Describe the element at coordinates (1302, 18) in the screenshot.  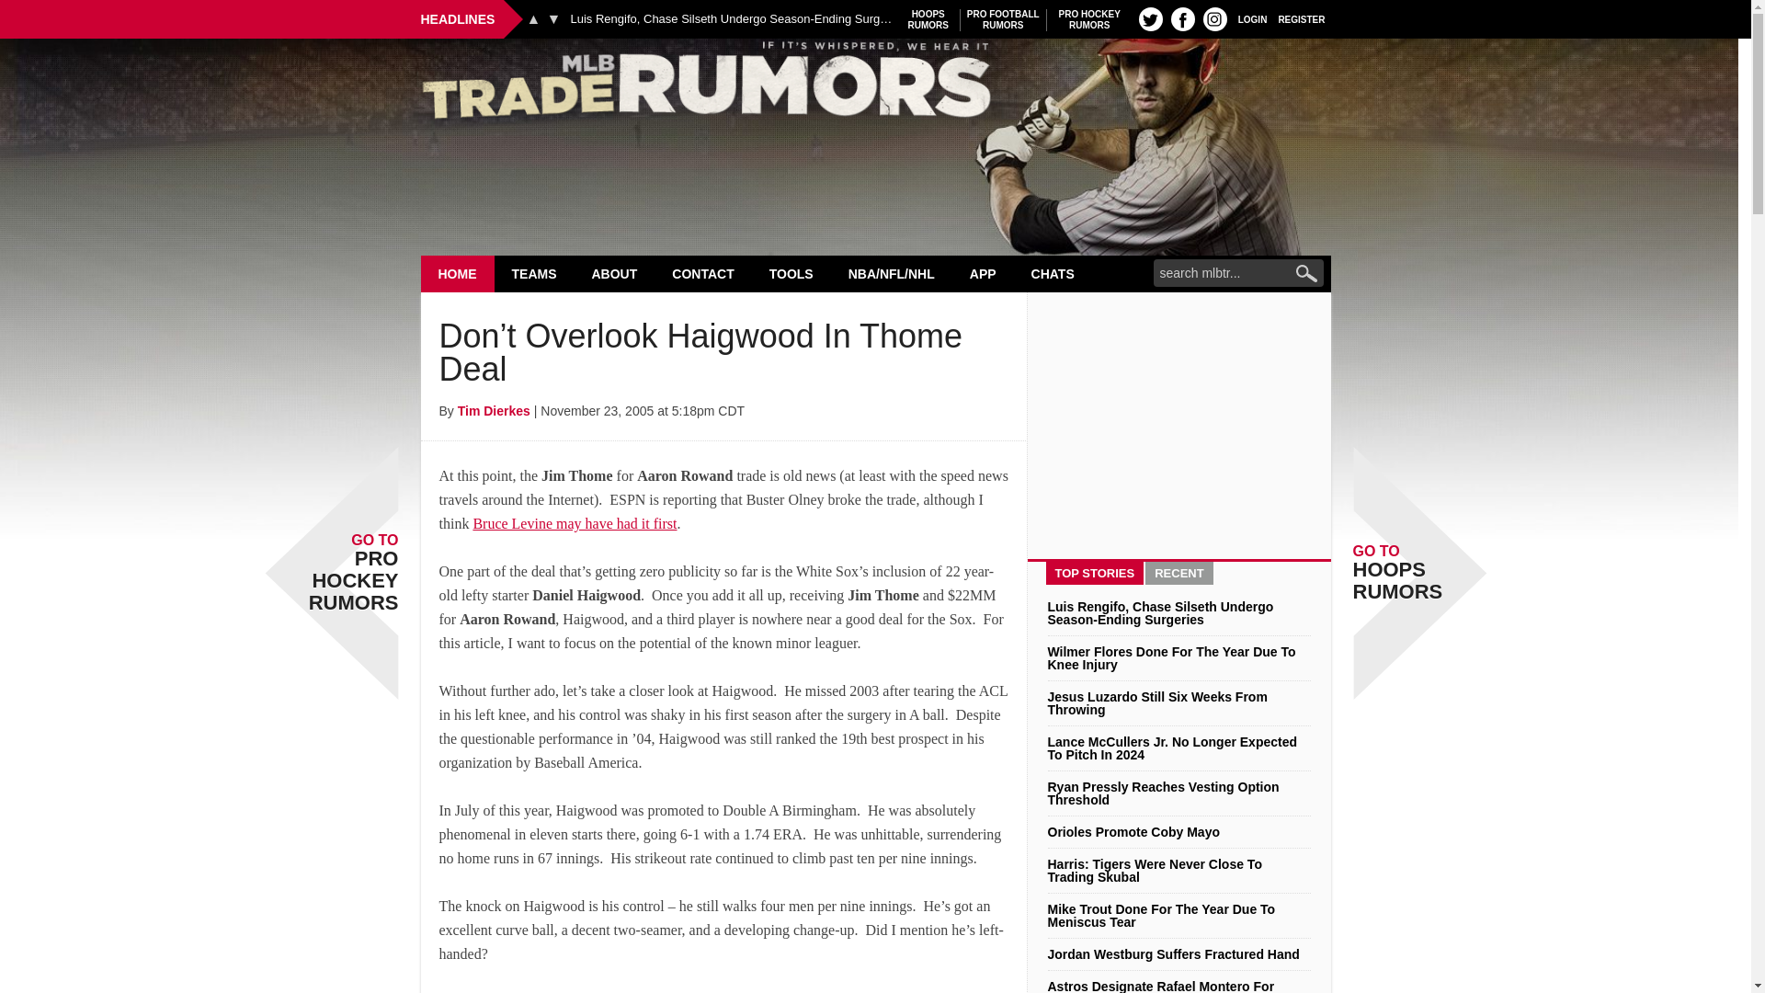
I see `REGISTER` at that location.